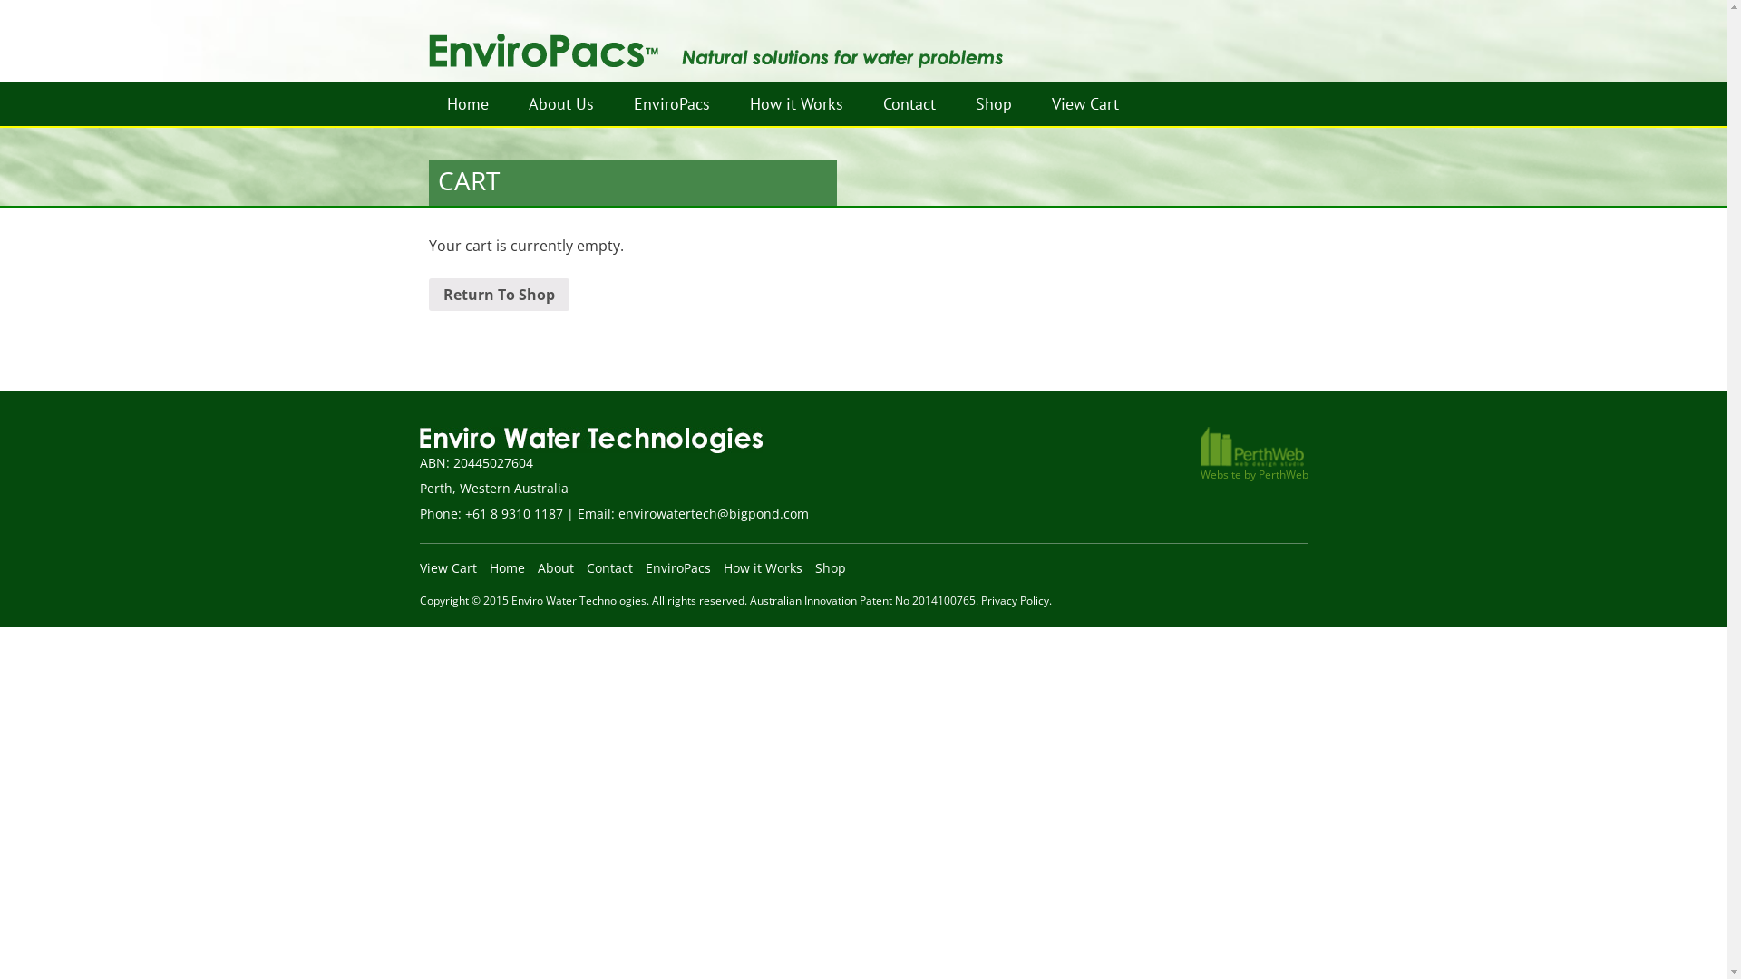 Image resolution: width=1741 pixels, height=979 pixels. I want to click on EnviroPacs, so click(716, 147).